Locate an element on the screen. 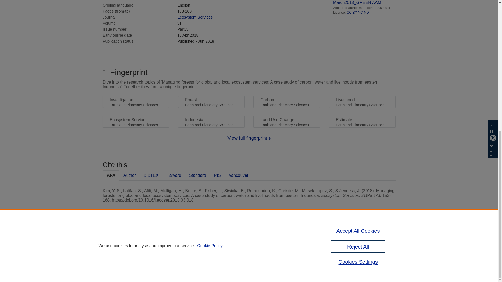  Ecosystem Services is located at coordinates (195, 17).